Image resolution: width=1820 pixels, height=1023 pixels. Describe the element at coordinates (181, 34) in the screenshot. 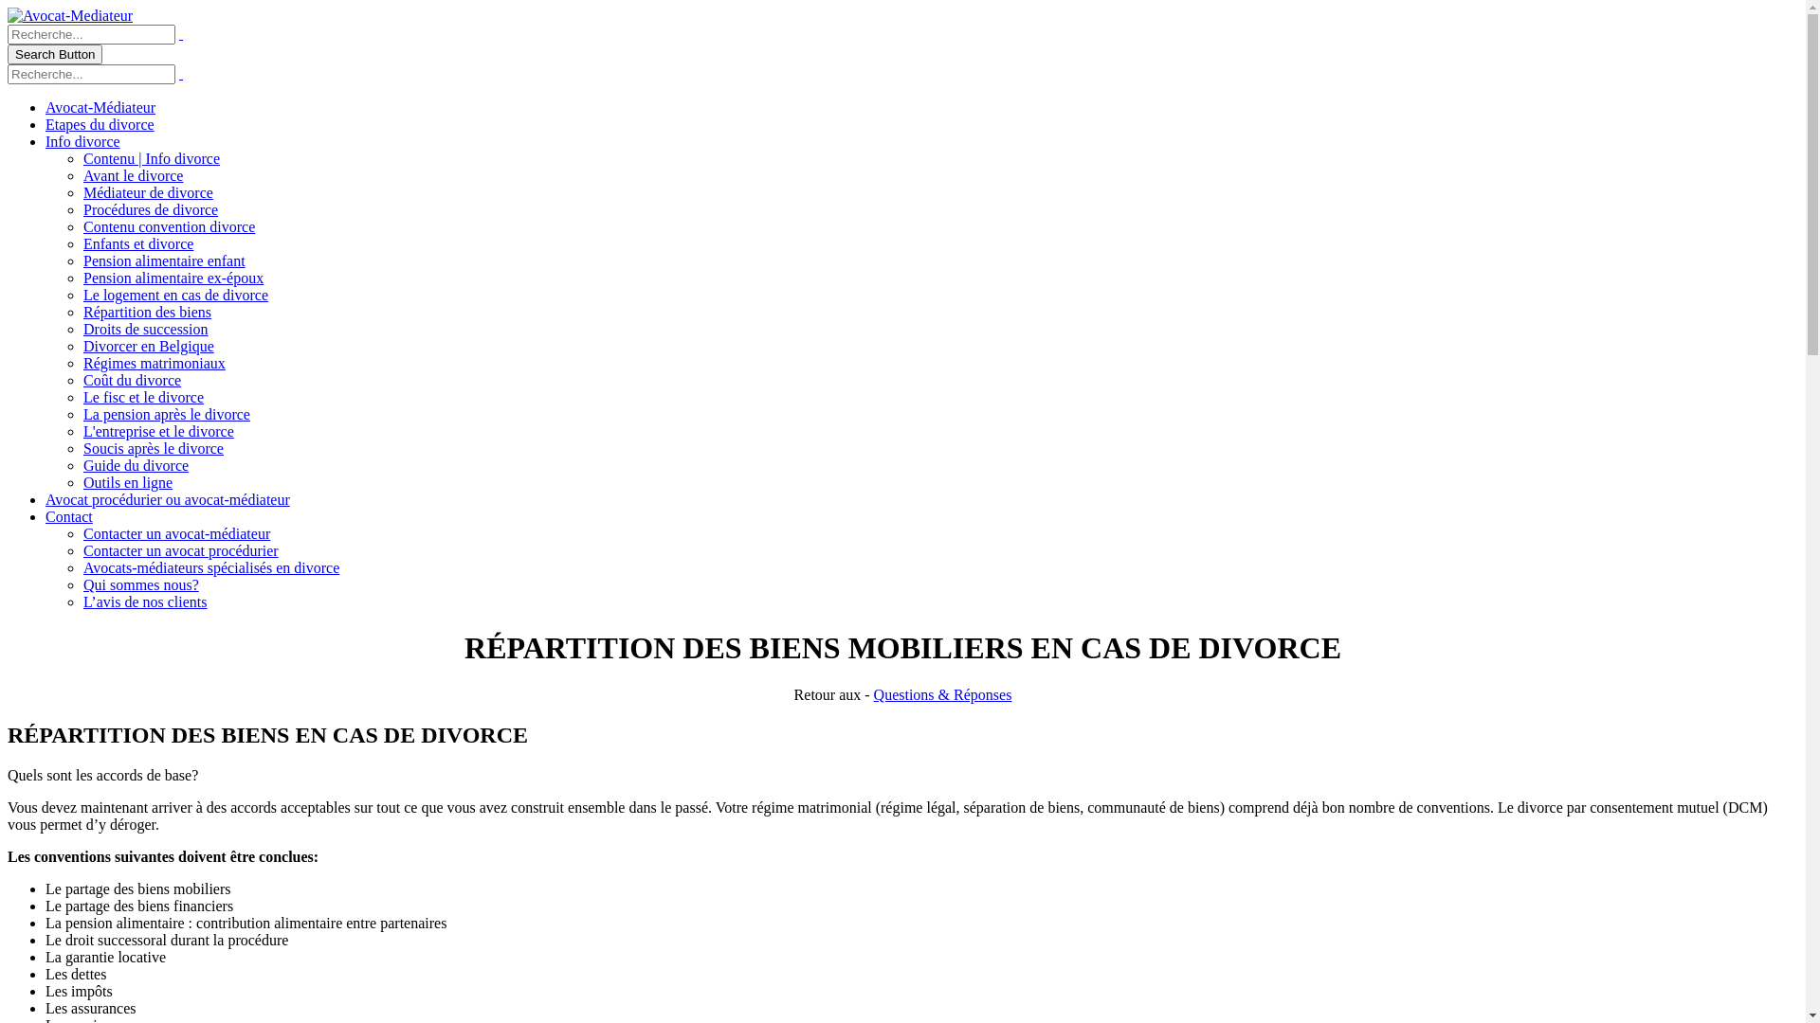

I see ` ` at that location.